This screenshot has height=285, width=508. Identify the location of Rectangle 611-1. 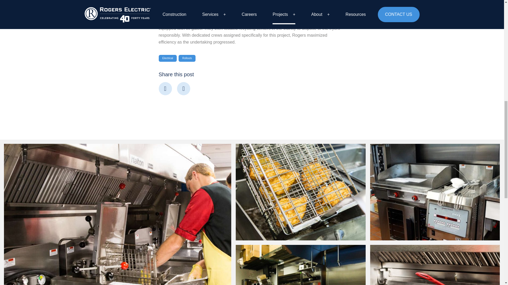
(301, 192).